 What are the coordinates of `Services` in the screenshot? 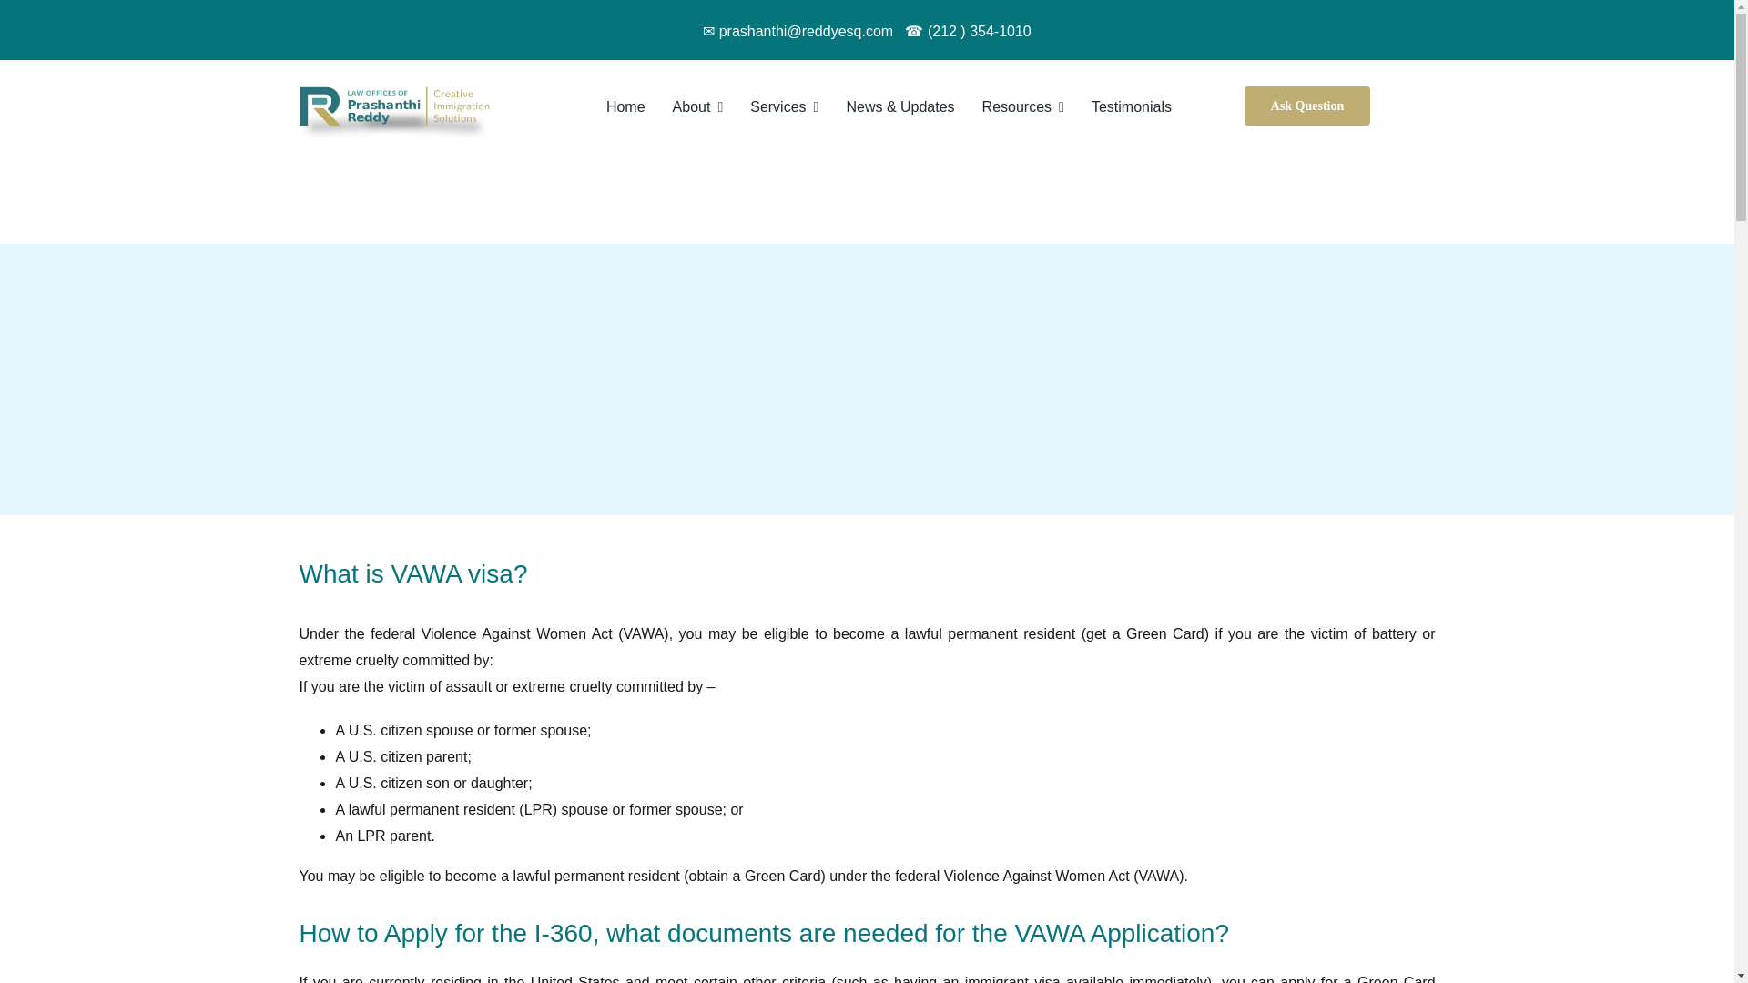 It's located at (798, 106).